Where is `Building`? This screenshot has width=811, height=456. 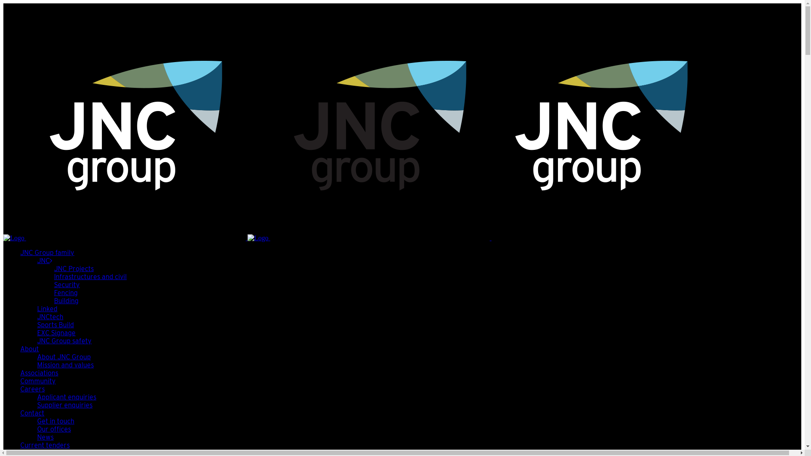 Building is located at coordinates (66, 301).